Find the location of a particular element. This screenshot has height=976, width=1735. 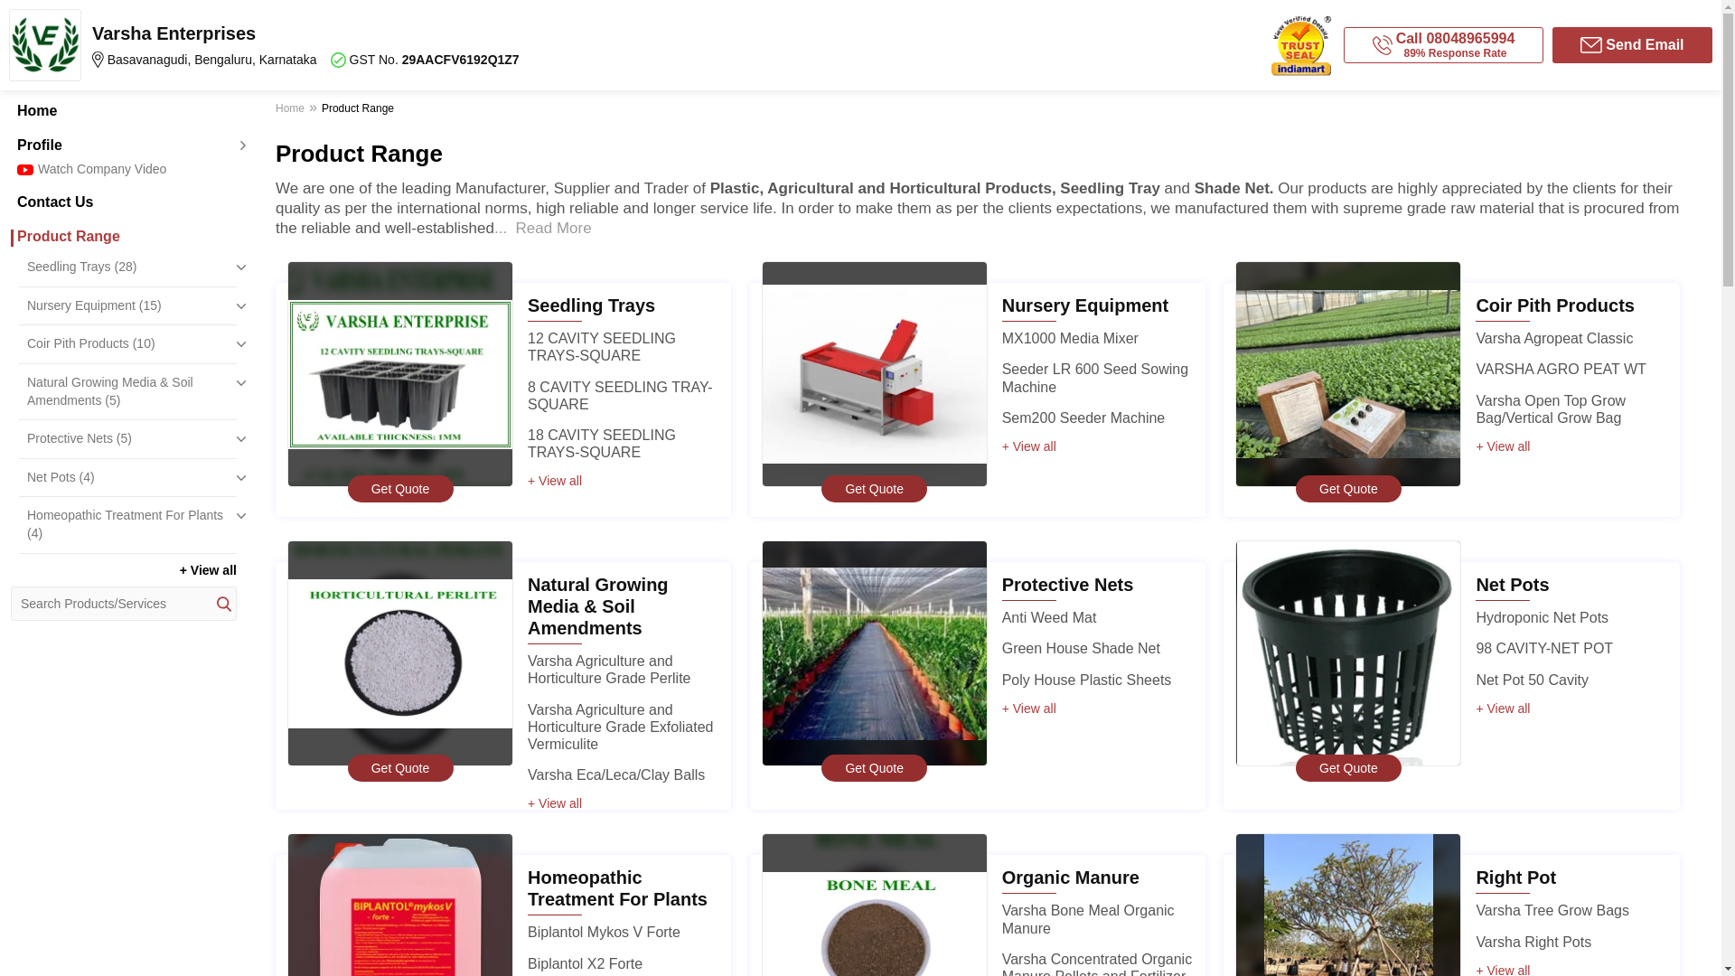

Product Range is located at coordinates (123, 237).